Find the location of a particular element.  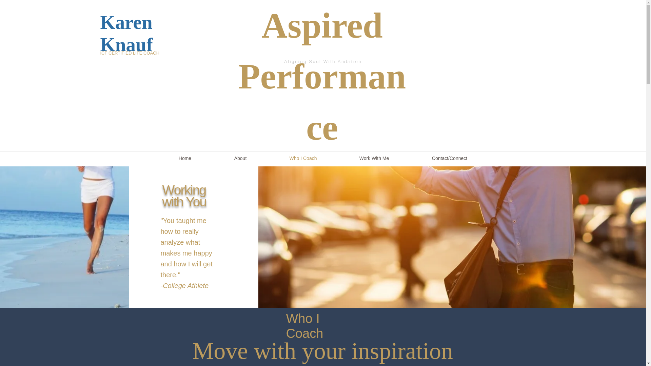

Who I Coach is located at coordinates (302, 159).